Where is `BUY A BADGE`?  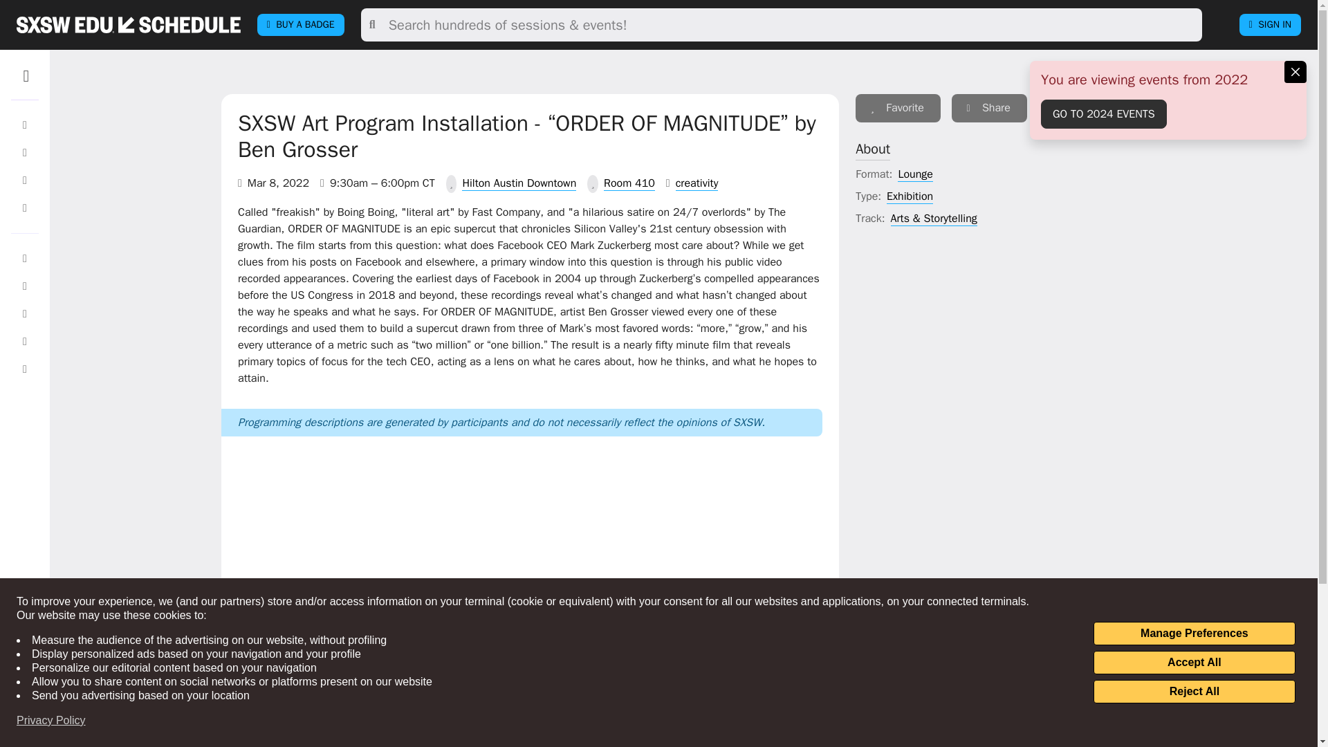 BUY A BADGE is located at coordinates (300, 25).